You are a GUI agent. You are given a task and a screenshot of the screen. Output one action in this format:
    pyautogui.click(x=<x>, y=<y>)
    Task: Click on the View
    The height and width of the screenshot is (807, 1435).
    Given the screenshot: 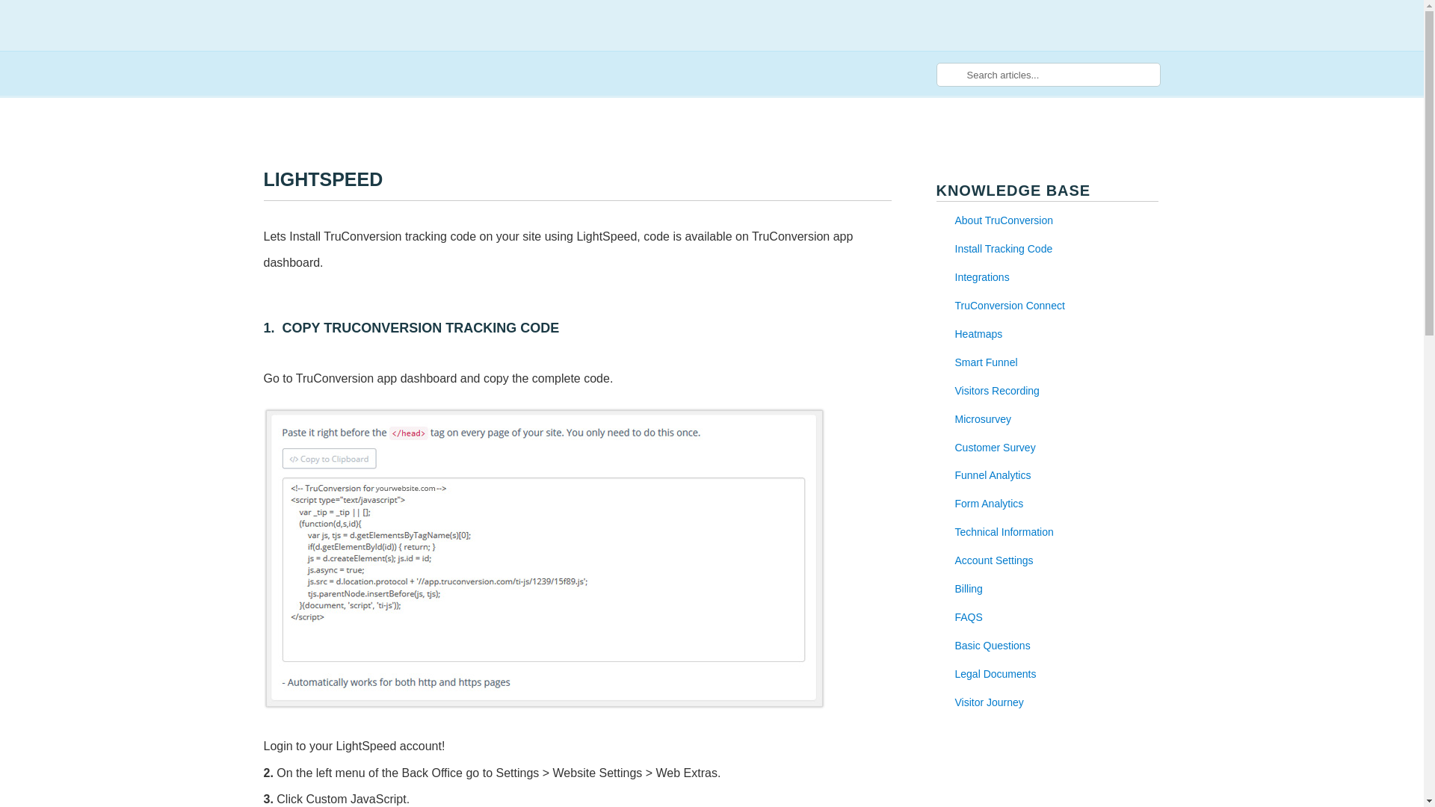 What is the action you would take?
    pyautogui.click(x=982, y=276)
    